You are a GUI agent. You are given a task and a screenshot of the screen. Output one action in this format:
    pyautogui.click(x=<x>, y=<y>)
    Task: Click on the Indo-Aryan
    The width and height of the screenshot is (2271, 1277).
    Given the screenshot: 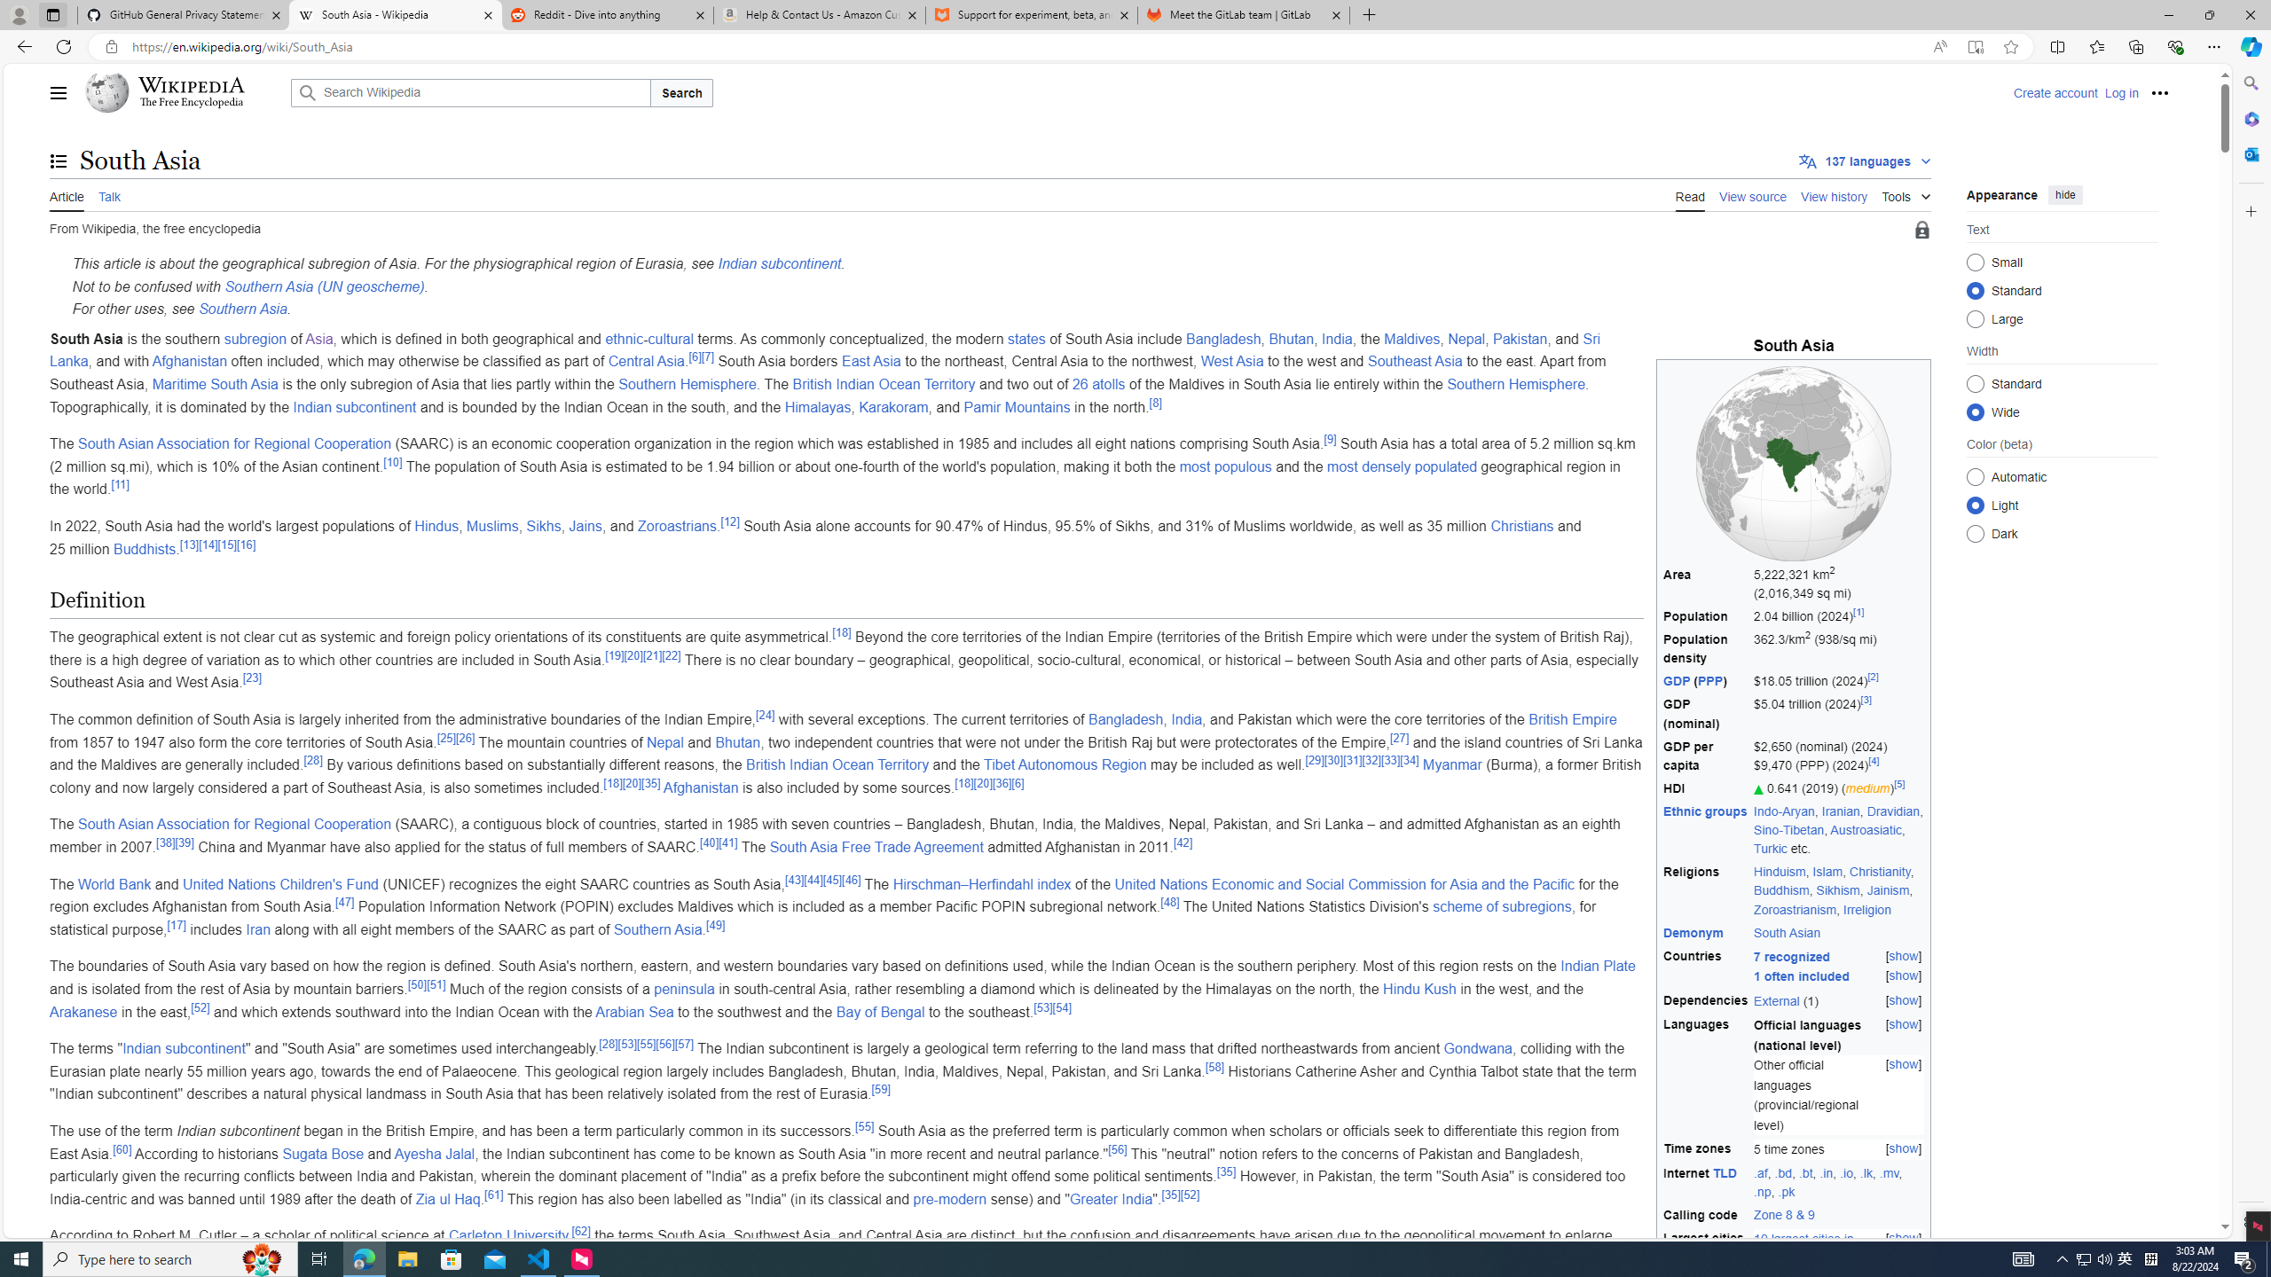 What is the action you would take?
    pyautogui.click(x=1783, y=811)
    